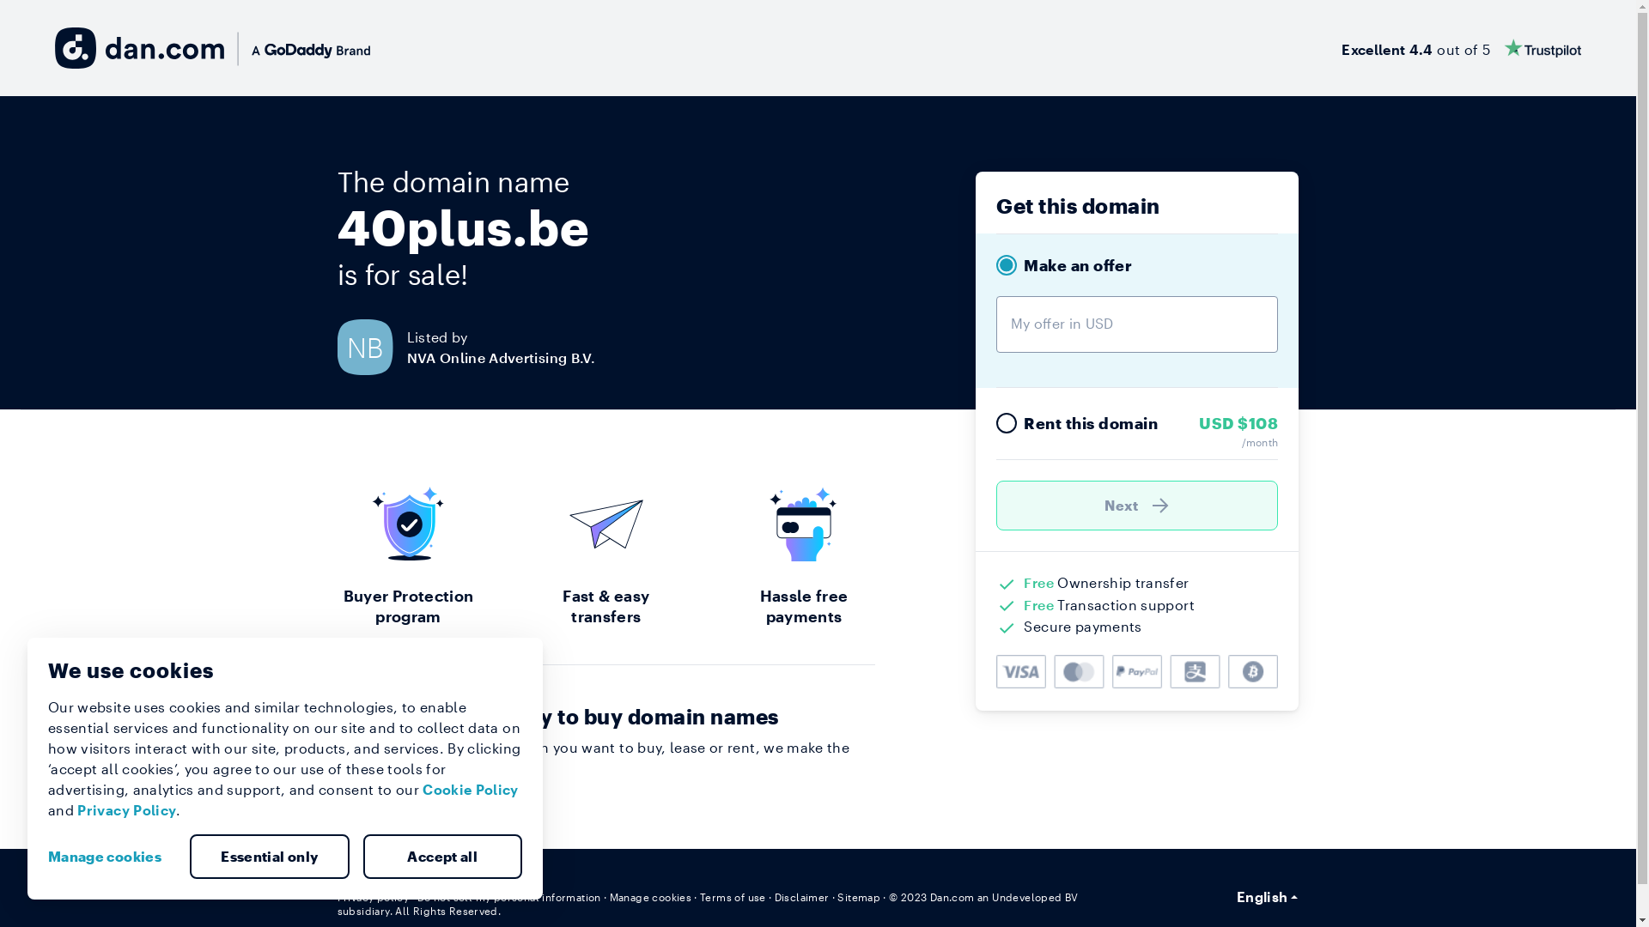 The image size is (1649, 927). I want to click on Manage cookies, so click(112, 857).